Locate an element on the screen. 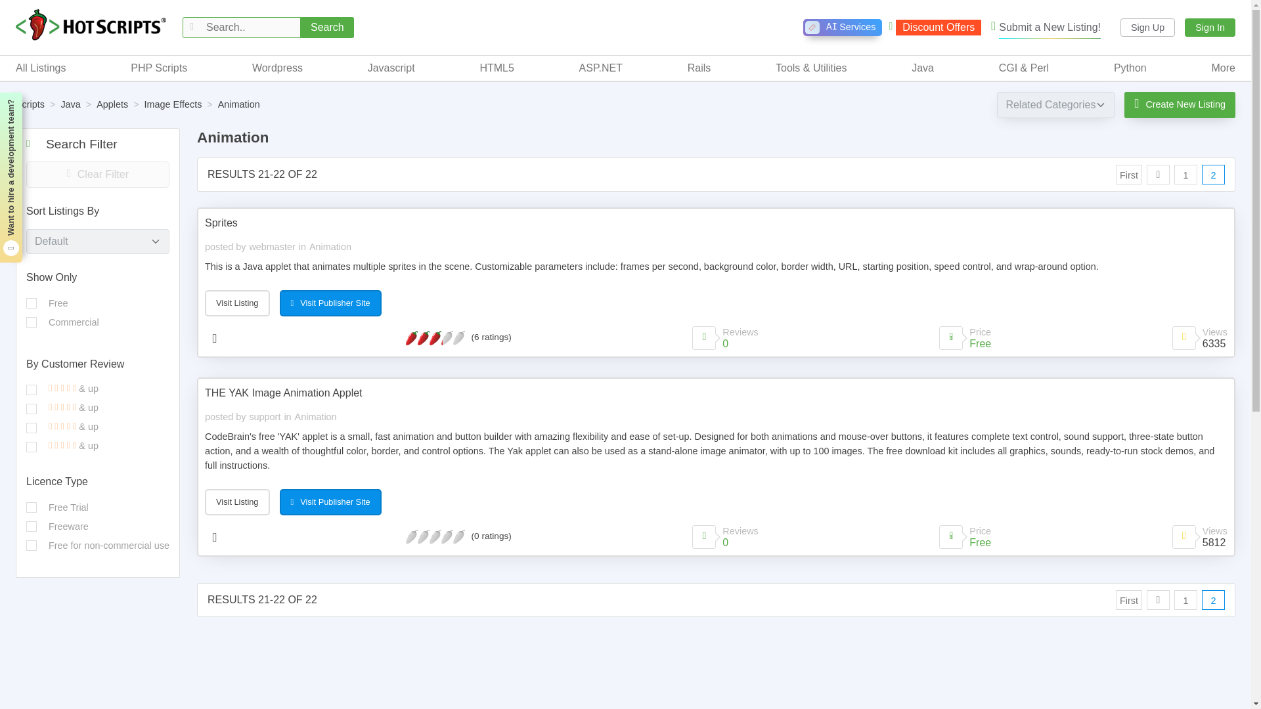  Free Trial is located at coordinates (32, 507).